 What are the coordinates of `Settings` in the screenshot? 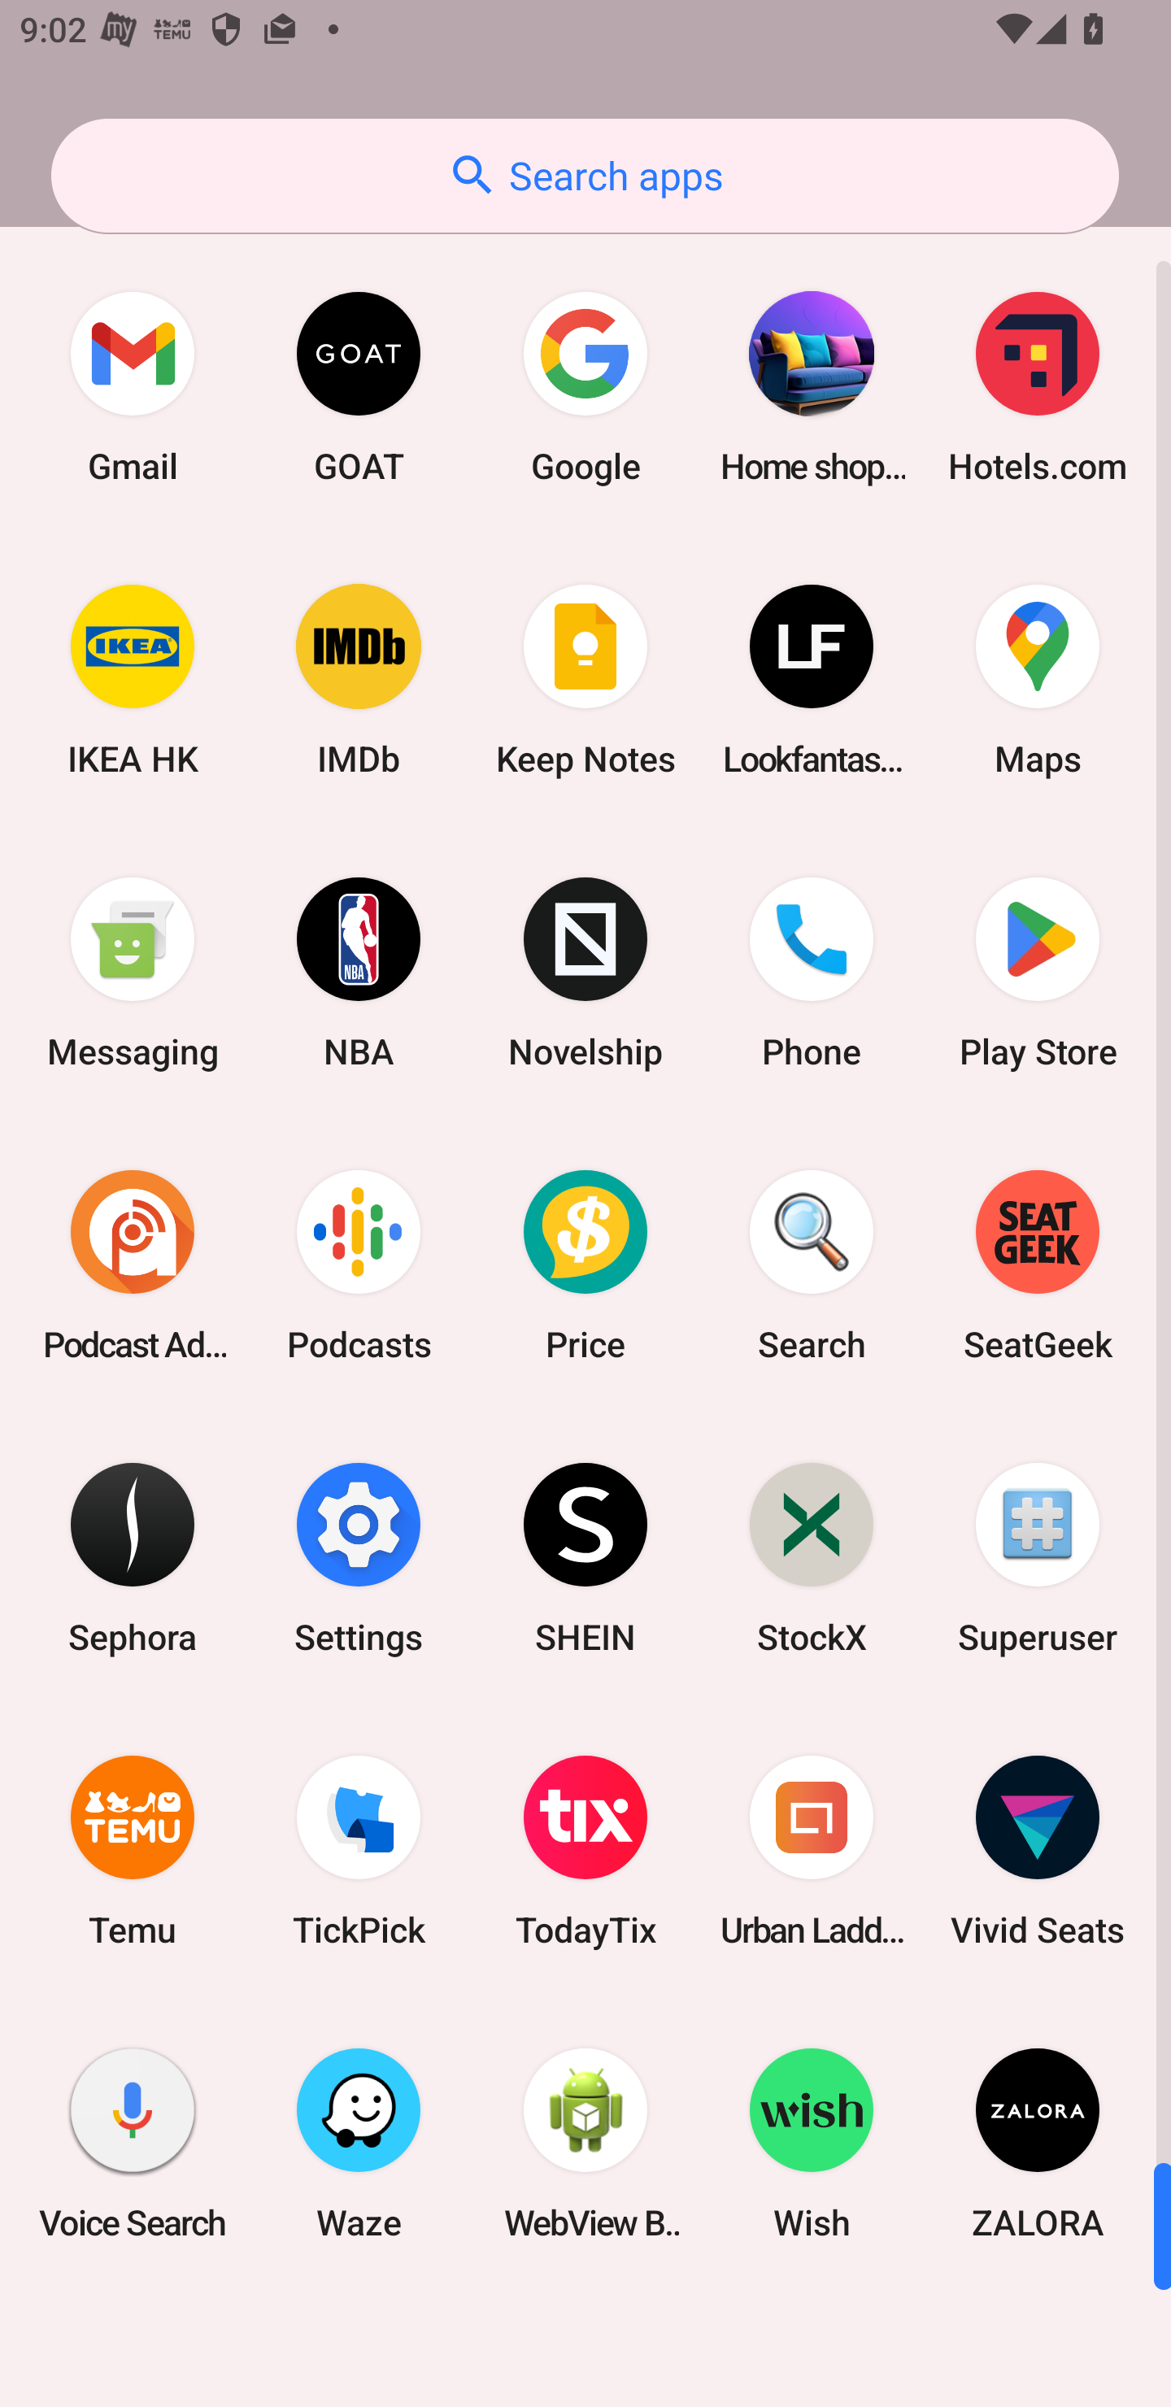 It's located at (359, 1556).